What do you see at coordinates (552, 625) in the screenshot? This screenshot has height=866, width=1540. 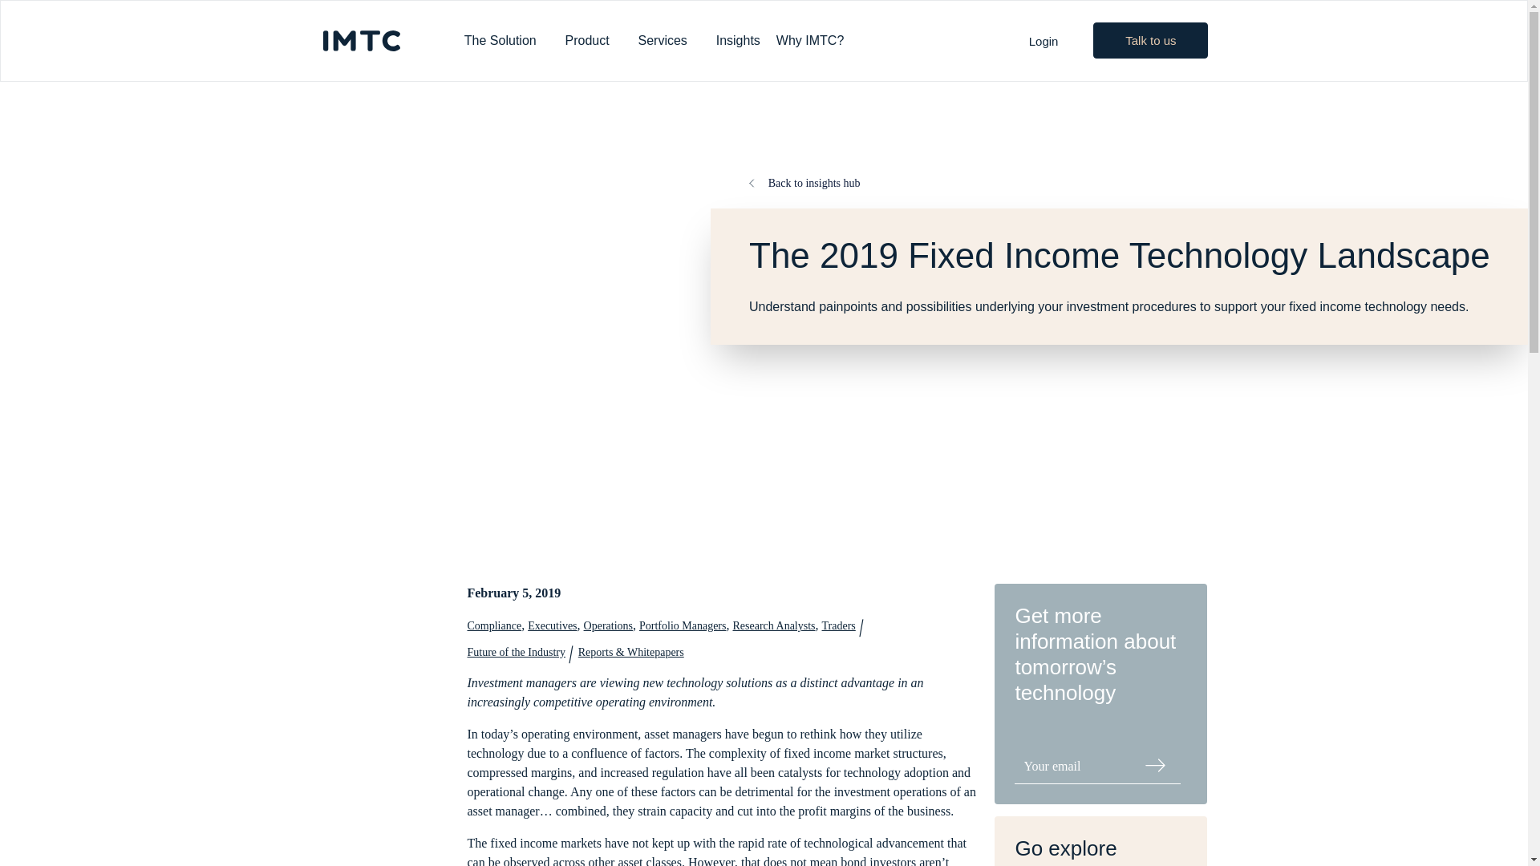 I see `Executives` at bounding box center [552, 625].